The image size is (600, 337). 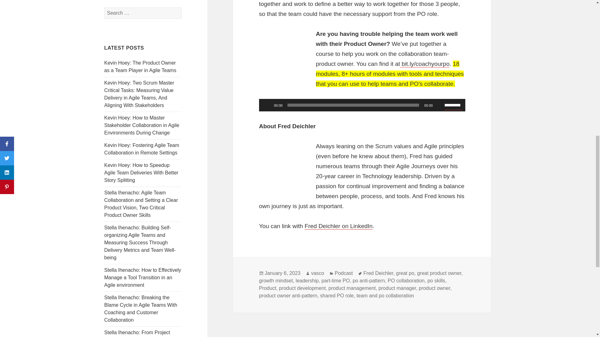 I want to click on leadership, so click(x=307, y=281).